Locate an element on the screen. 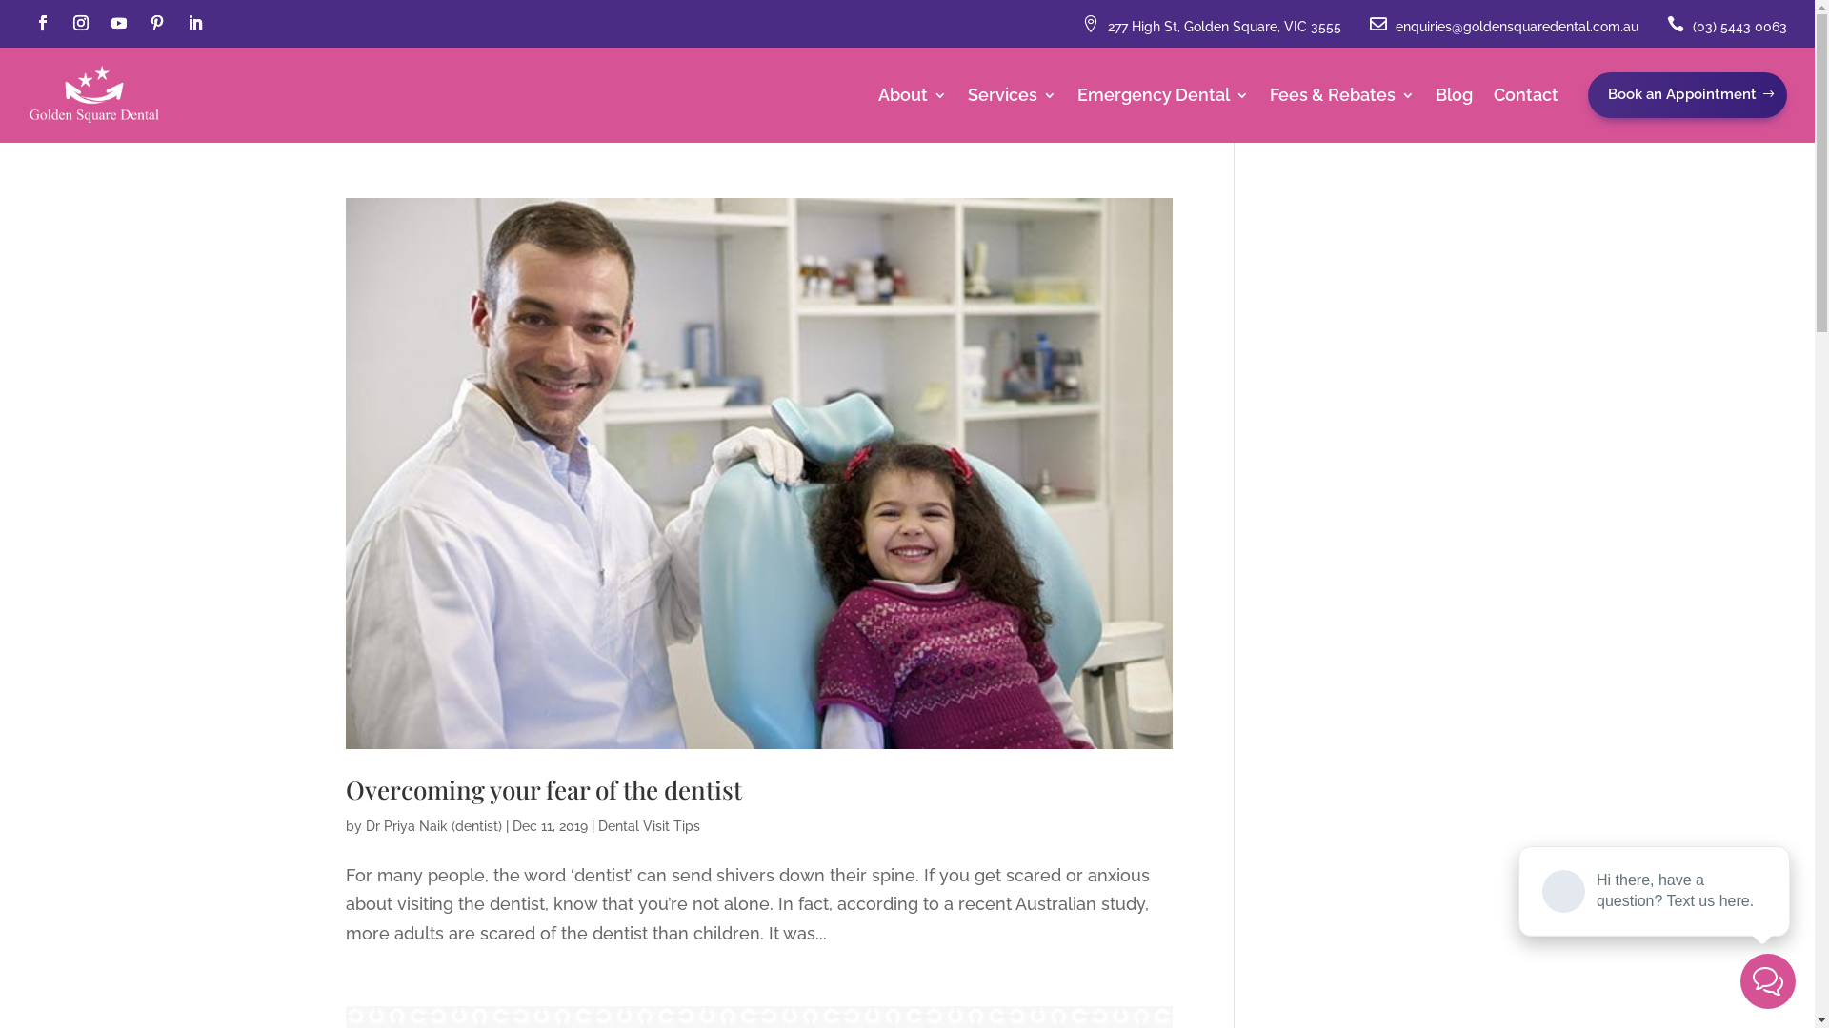 Image resolution: width=1829 pixels, height=1028 pixels. Follow on Pinterest is located at coordinates (157, 23).